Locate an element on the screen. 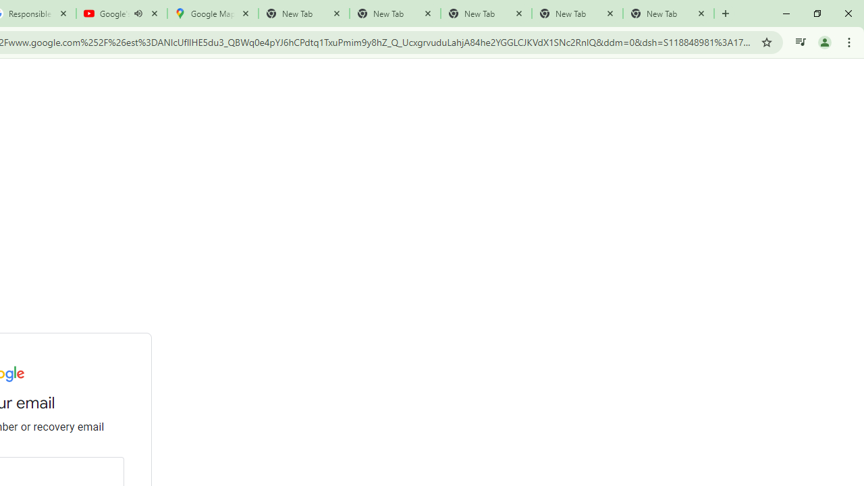  Google Maps is located at coordinates (213, 13).